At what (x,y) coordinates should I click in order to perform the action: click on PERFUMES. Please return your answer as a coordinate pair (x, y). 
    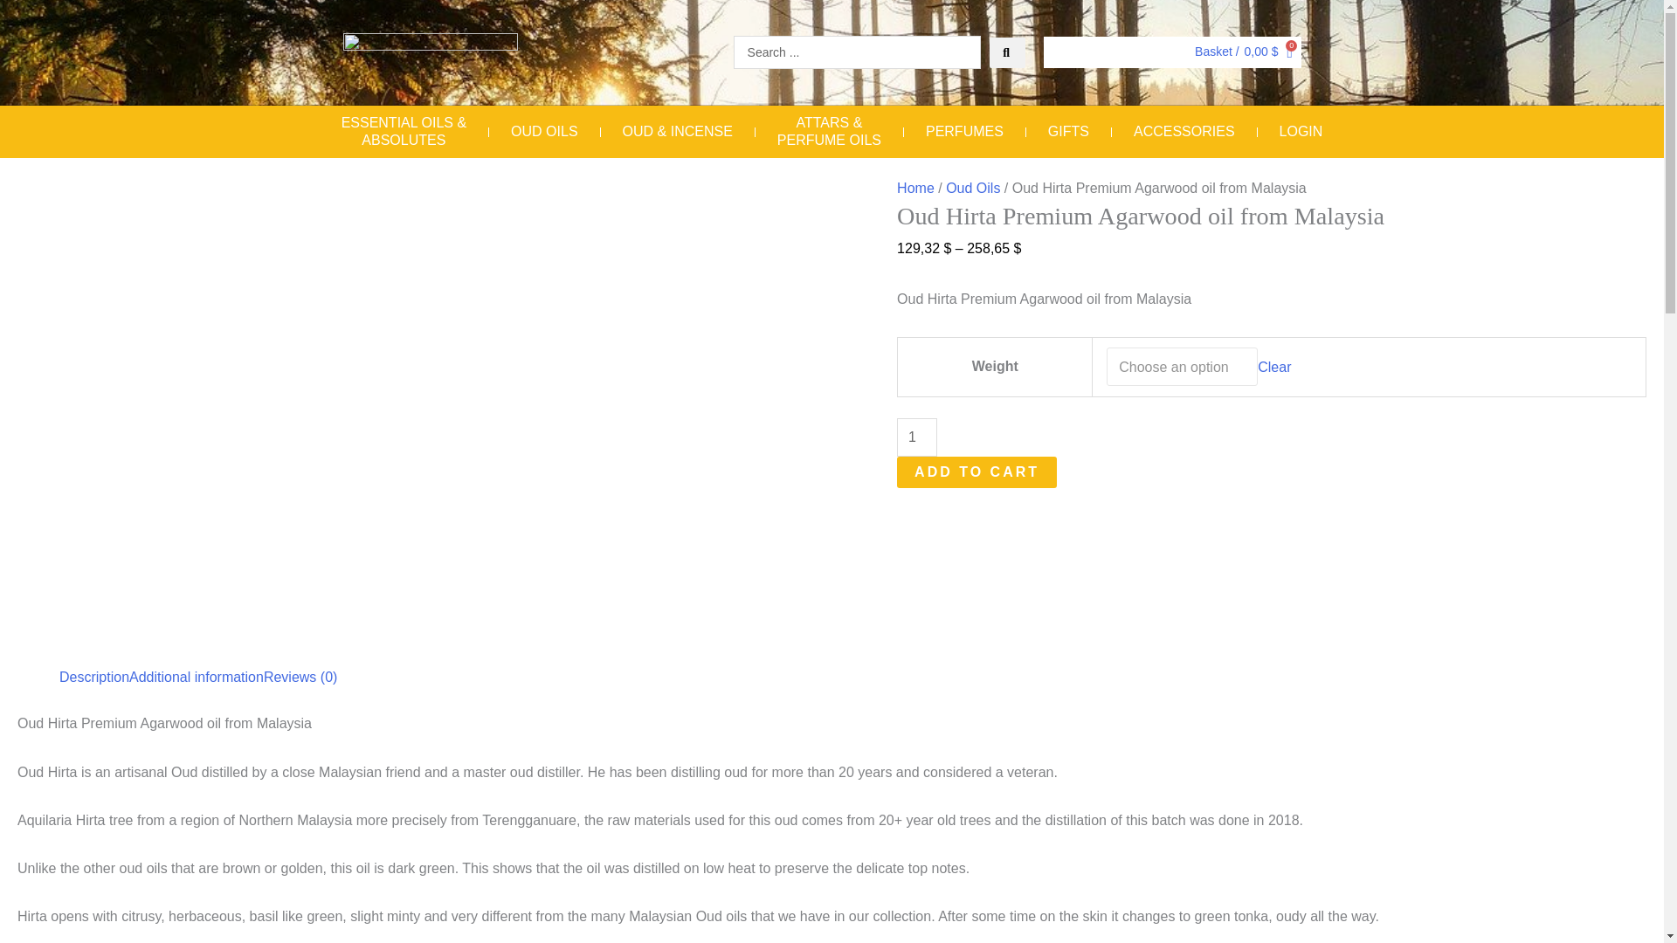
    Looking at the image, I should click on (964, 131).